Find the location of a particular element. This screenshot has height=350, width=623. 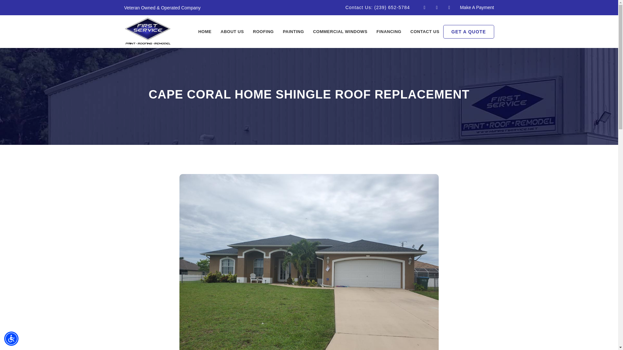

ROOFING is located at coordinates (263, 31).